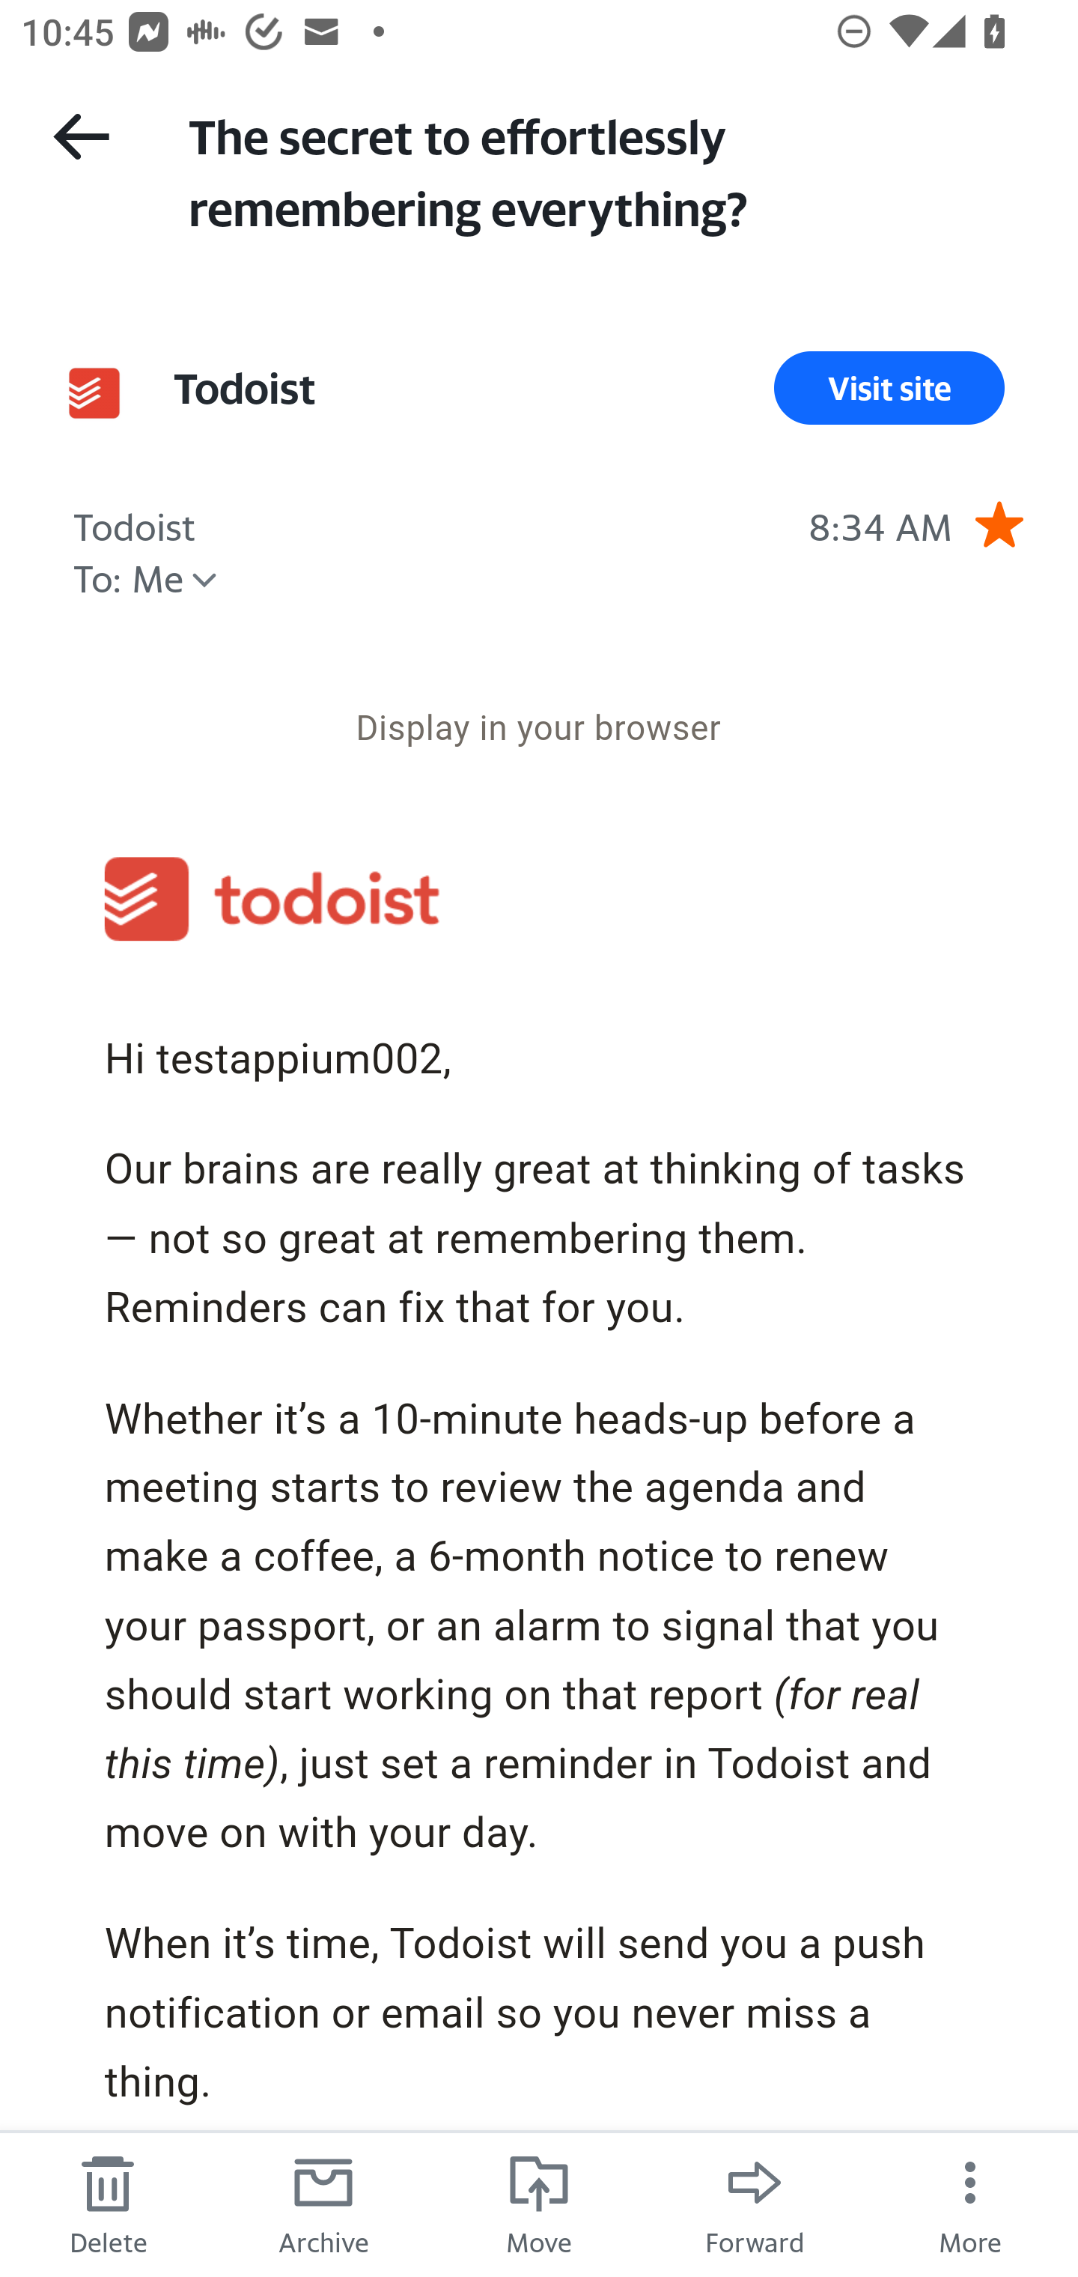  Describe the element at coordinates (606, 169) in the screenshot. I see `The secret to effortlessly remembering everything?` at that location.